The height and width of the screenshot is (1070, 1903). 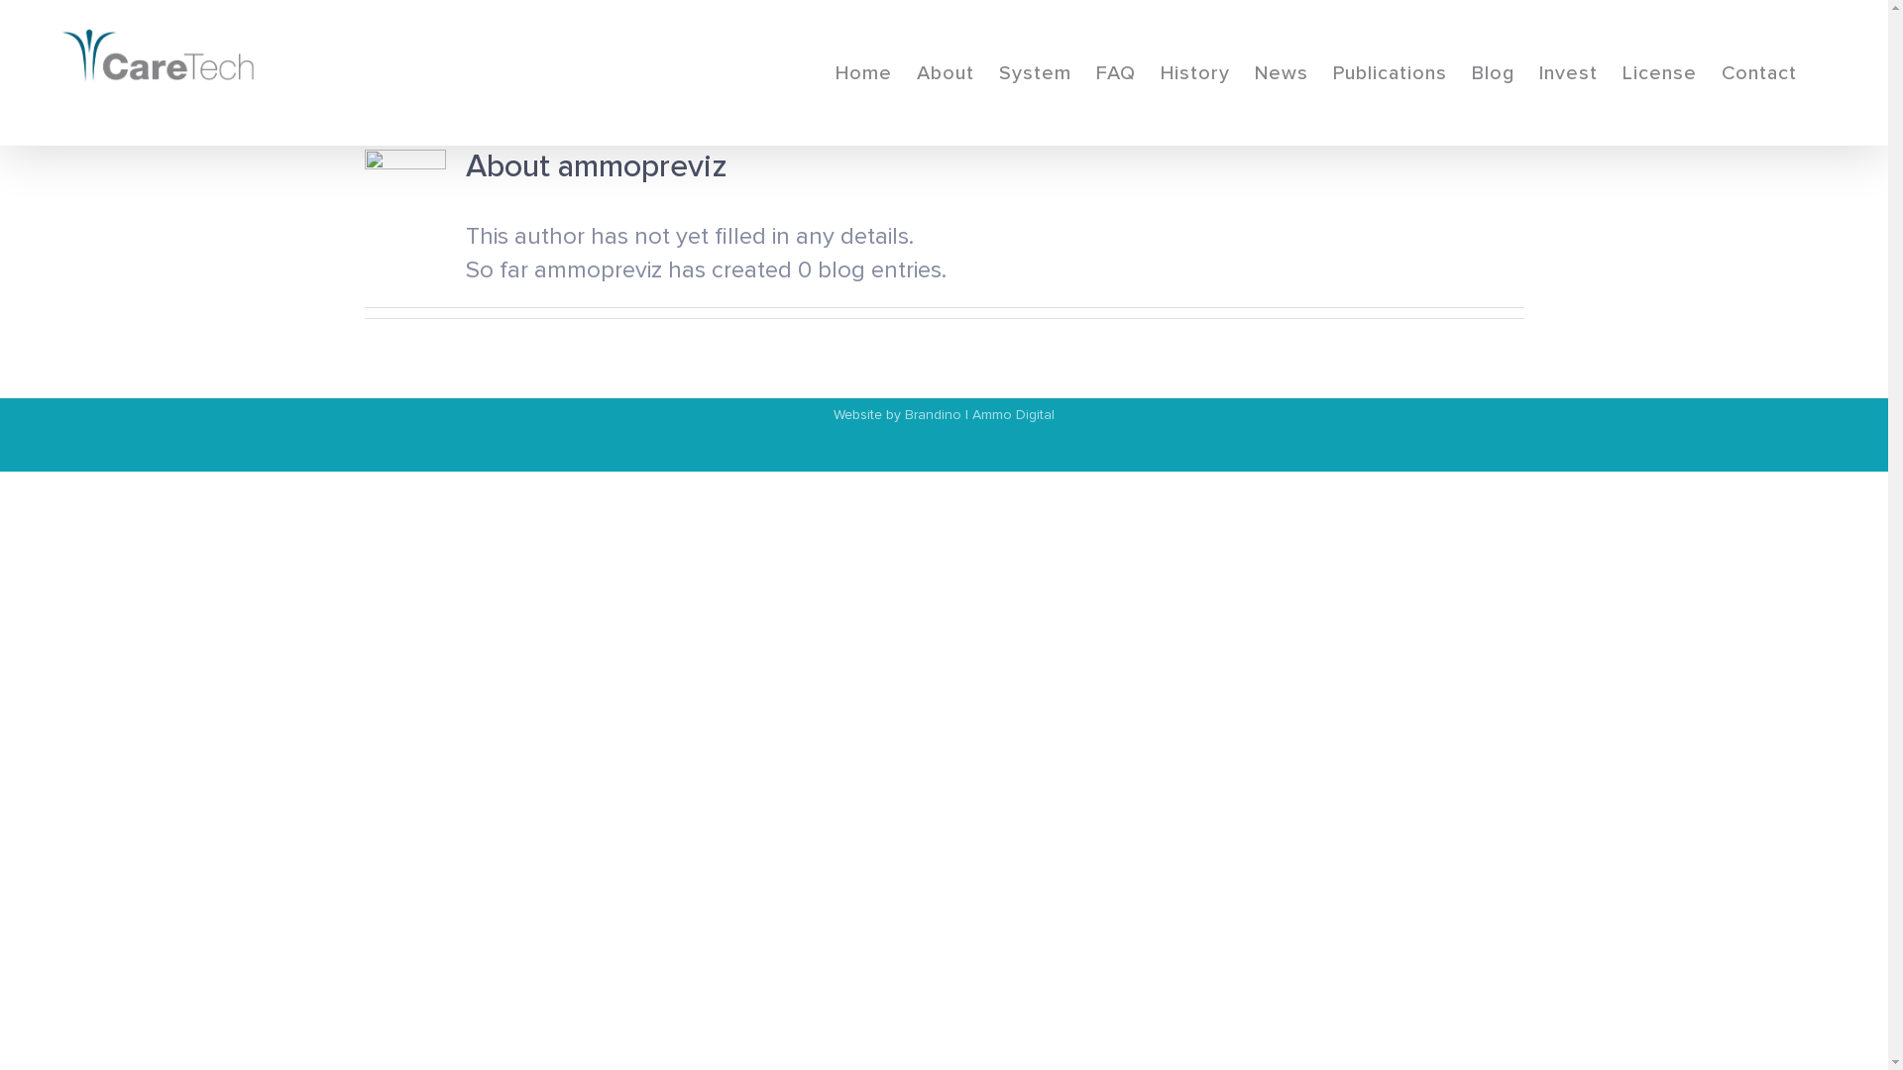 What do you see at coordinates (1493, 73) in the screenshot?
I see `Blog` at bounding box center [1493, 73].